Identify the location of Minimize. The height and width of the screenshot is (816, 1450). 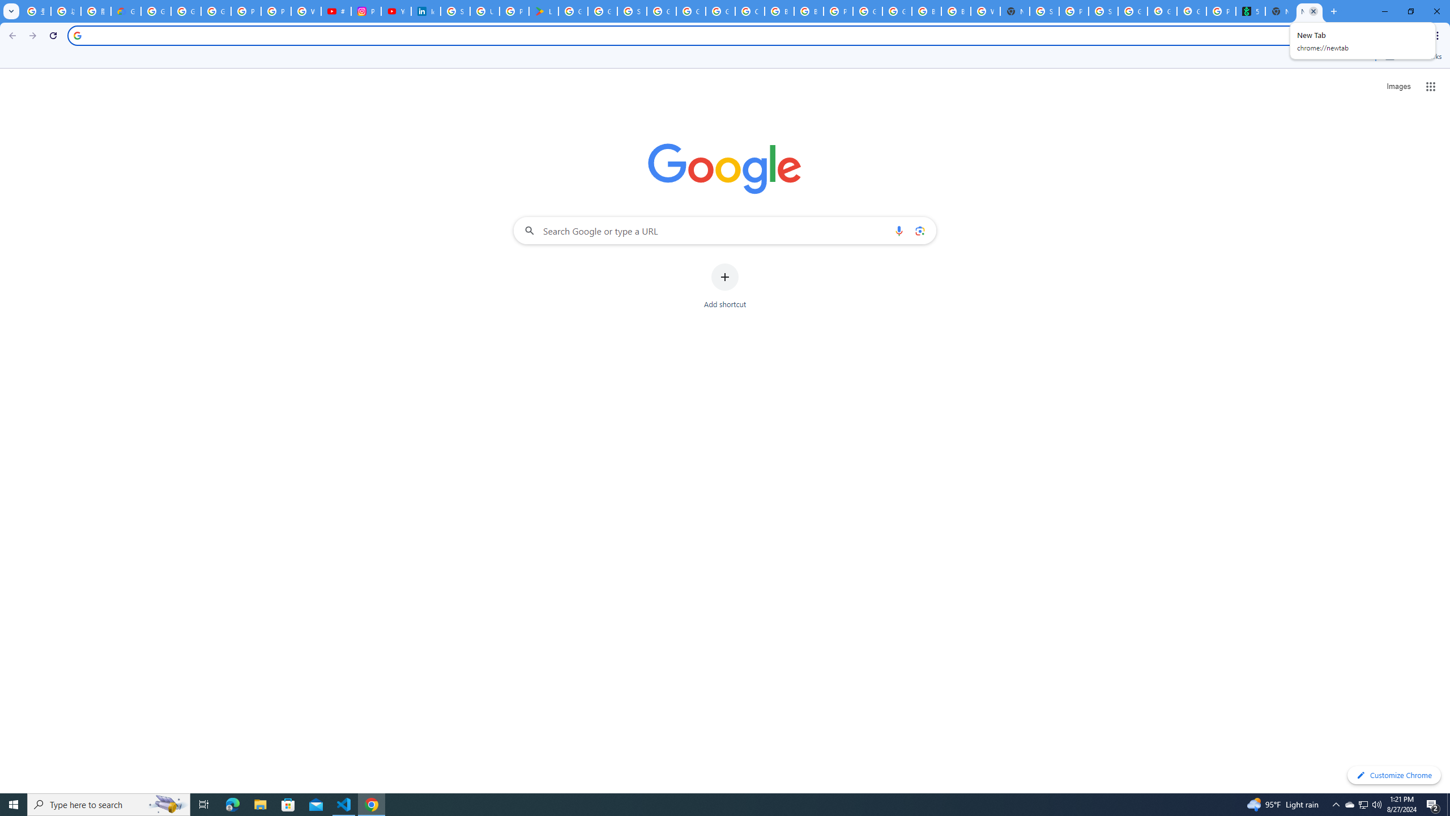
(1384, 11).